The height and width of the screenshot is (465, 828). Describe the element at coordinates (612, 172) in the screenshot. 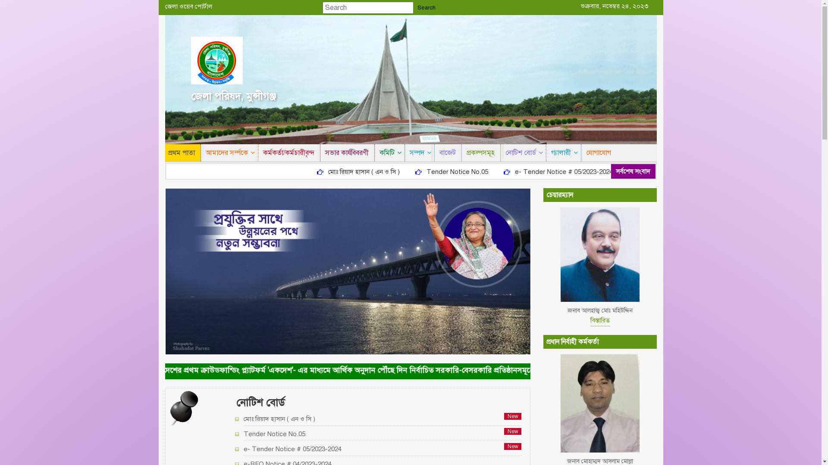

I see `e- Tender Notice # 05/2023-2024` at that location.